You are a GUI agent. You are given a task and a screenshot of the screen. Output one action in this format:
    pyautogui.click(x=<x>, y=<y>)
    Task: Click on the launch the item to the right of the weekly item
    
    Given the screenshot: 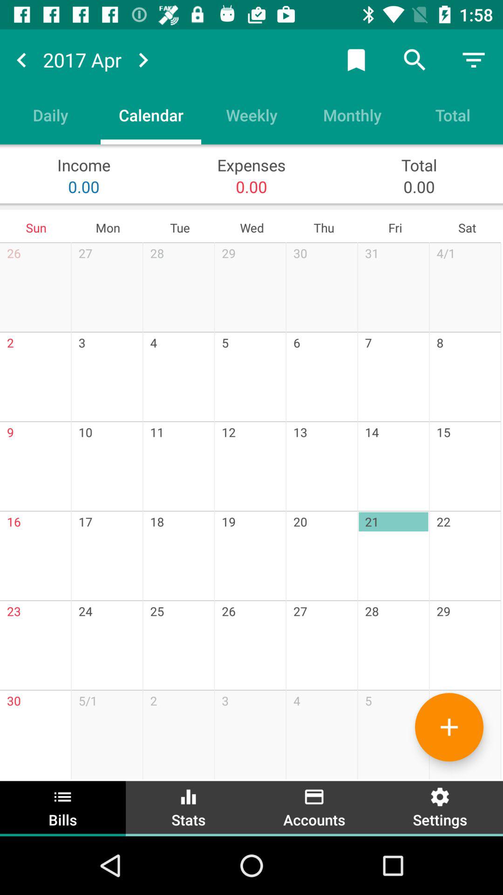 What is the action you would take?
    pyautogui.click(x=352, y=115)
    